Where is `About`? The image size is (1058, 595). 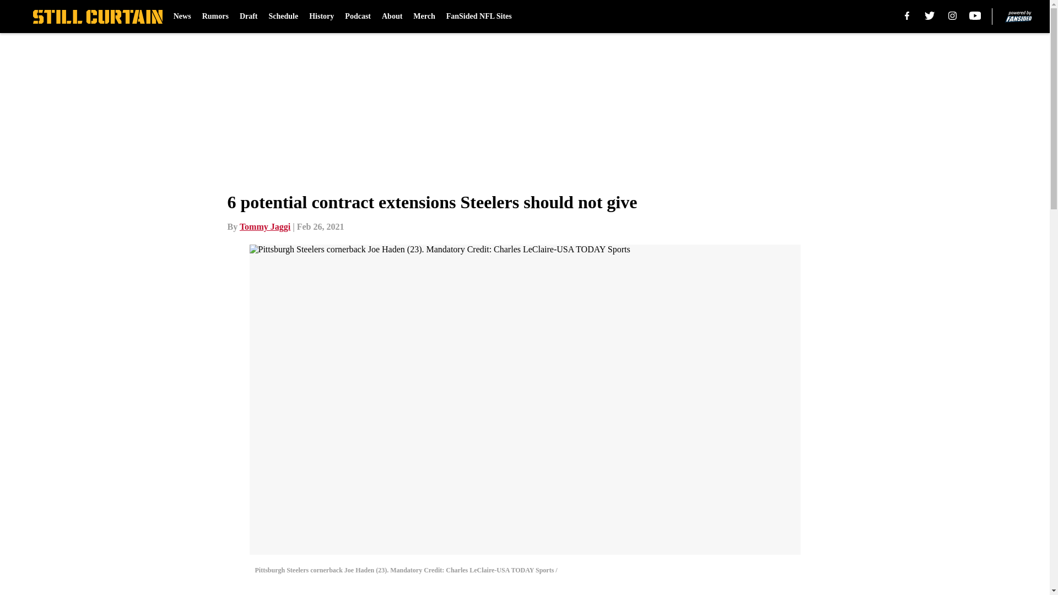
About is located at coordinates (392, 17).